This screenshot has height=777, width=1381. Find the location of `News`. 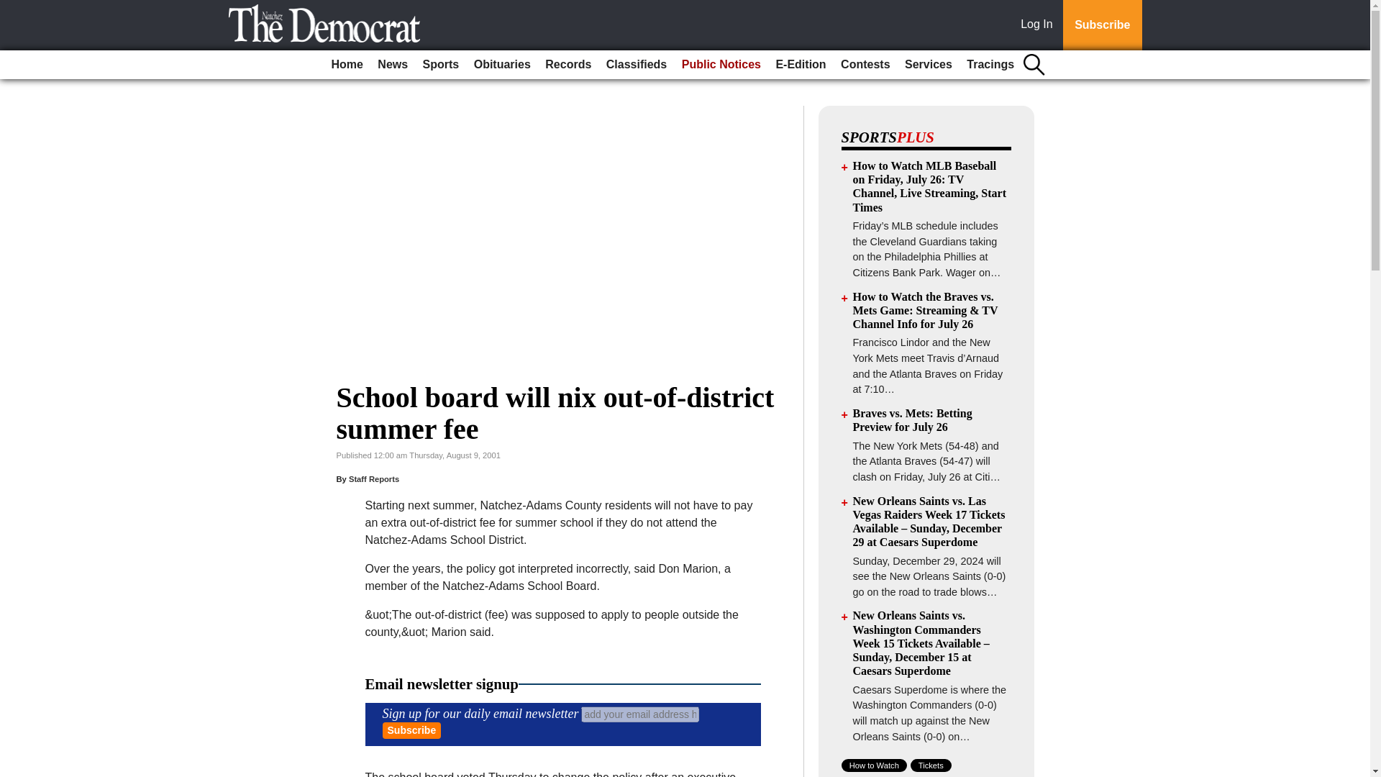

News is located at coordinates (392, 65).